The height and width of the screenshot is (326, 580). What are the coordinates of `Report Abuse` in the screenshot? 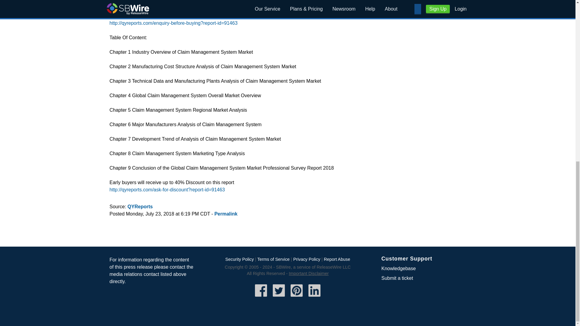 It's located at (337, 259).